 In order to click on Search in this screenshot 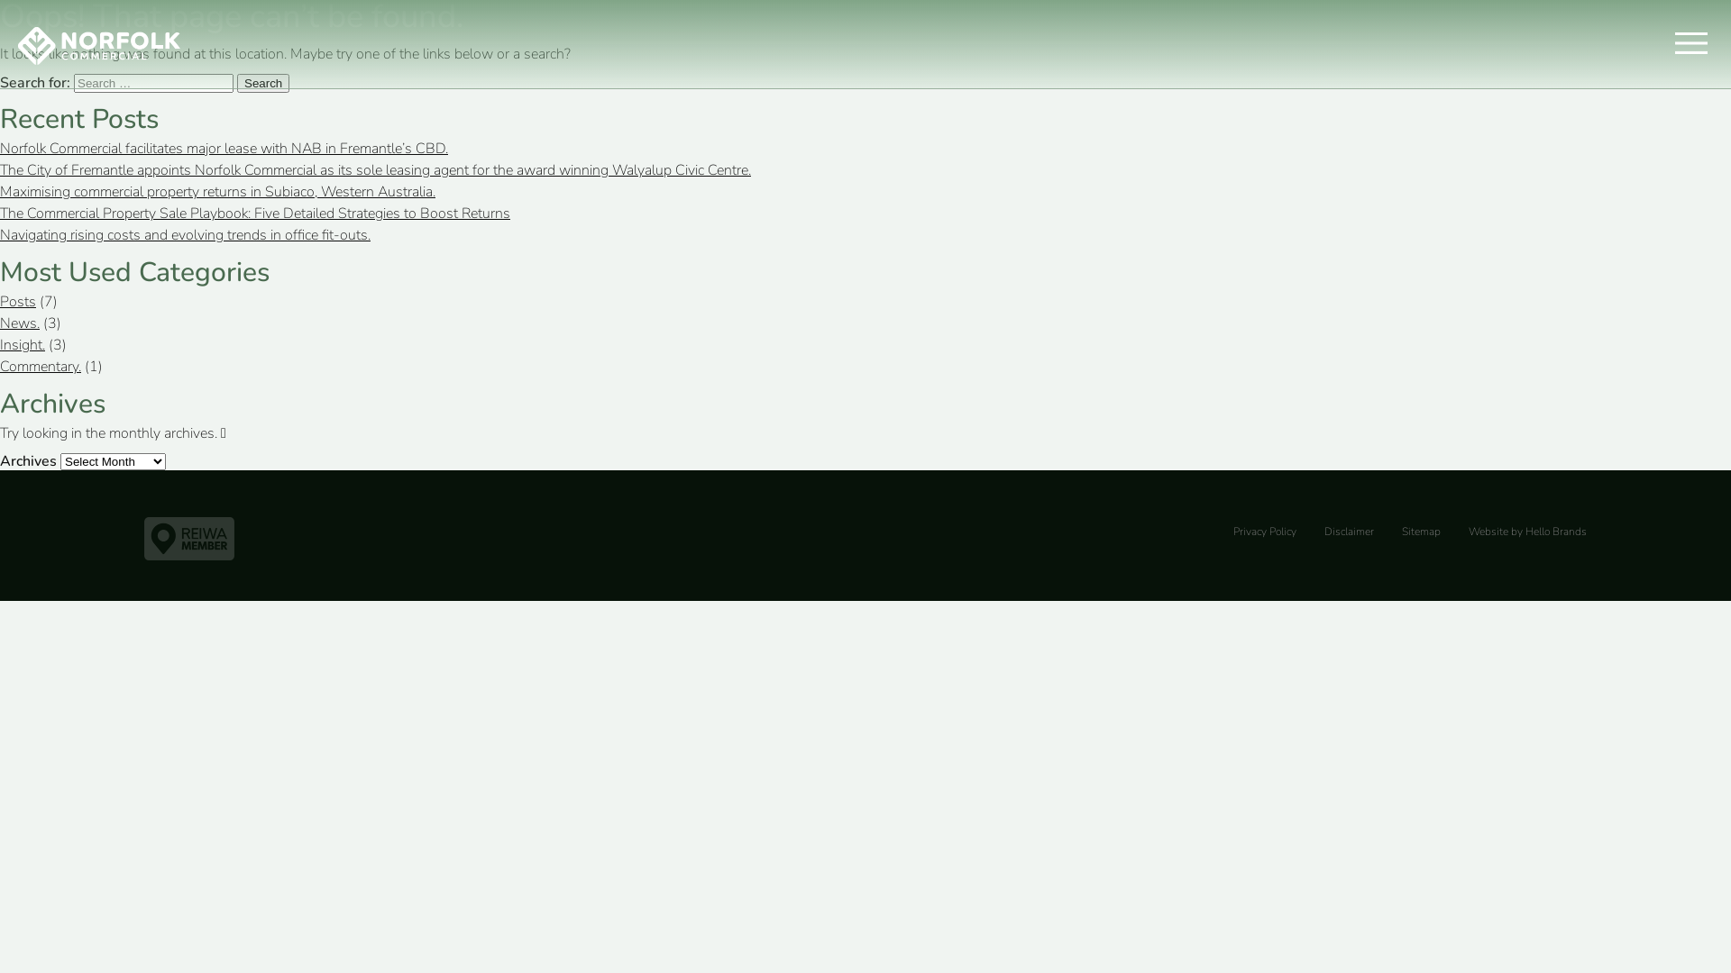, I will do `click(263, 83)`.